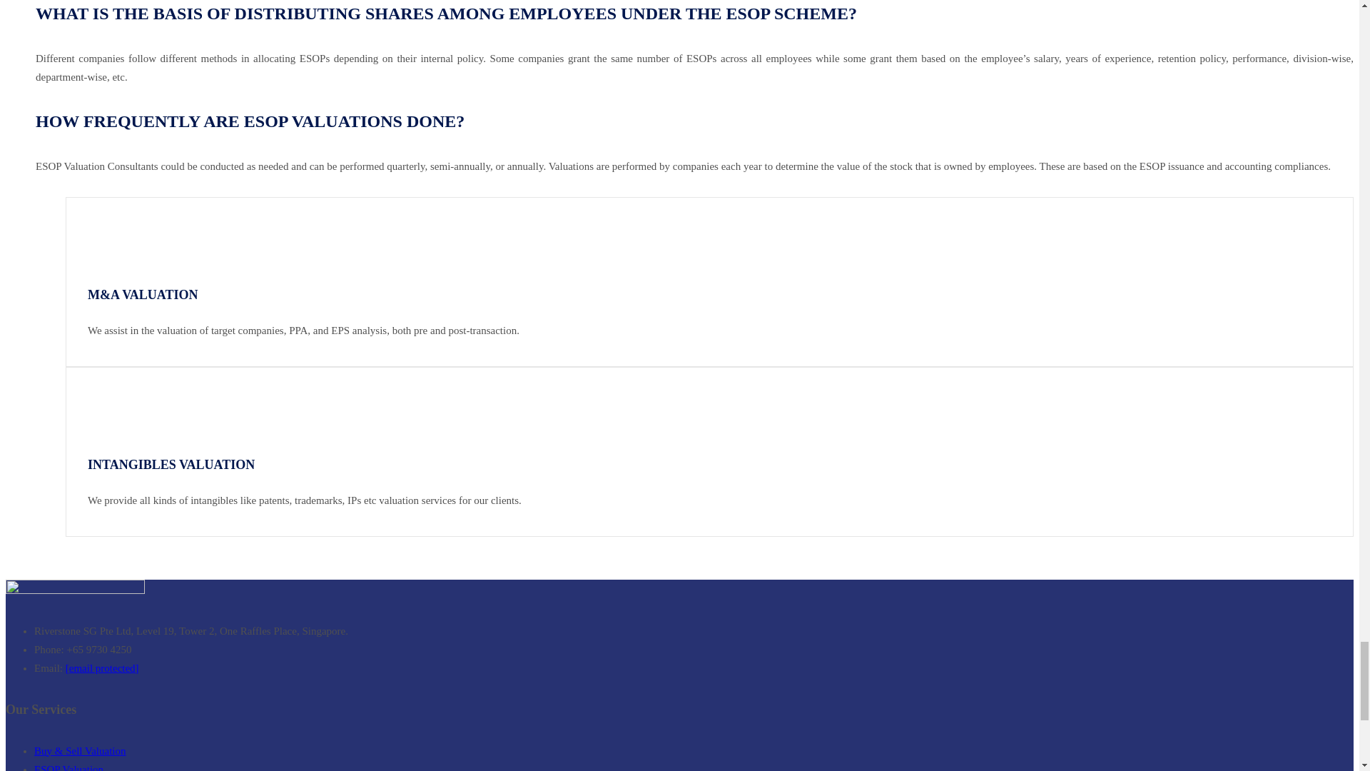 The width and height of the screenshot is (1370, 771). Describe the element at coordinates (113, 238) in the screenshot. I see `ESOP Valuation 11` at that location.